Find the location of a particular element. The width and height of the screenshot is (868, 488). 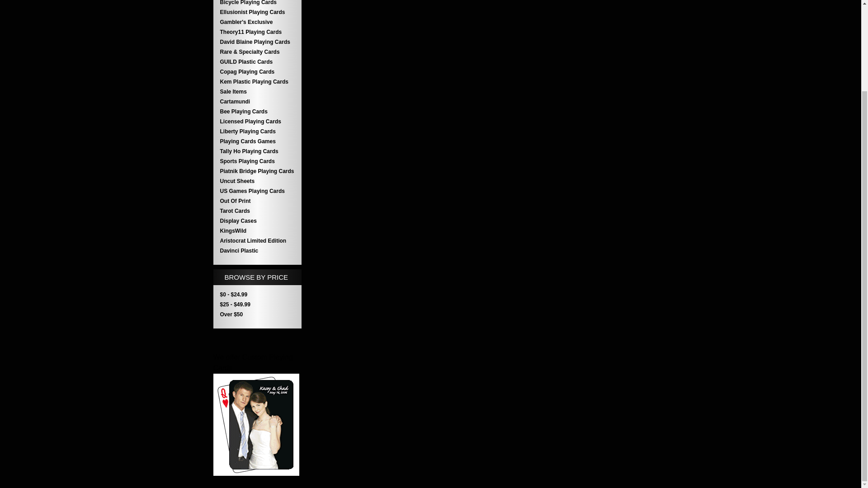

Copag Playing Cards is located at coordinates (257, 71).